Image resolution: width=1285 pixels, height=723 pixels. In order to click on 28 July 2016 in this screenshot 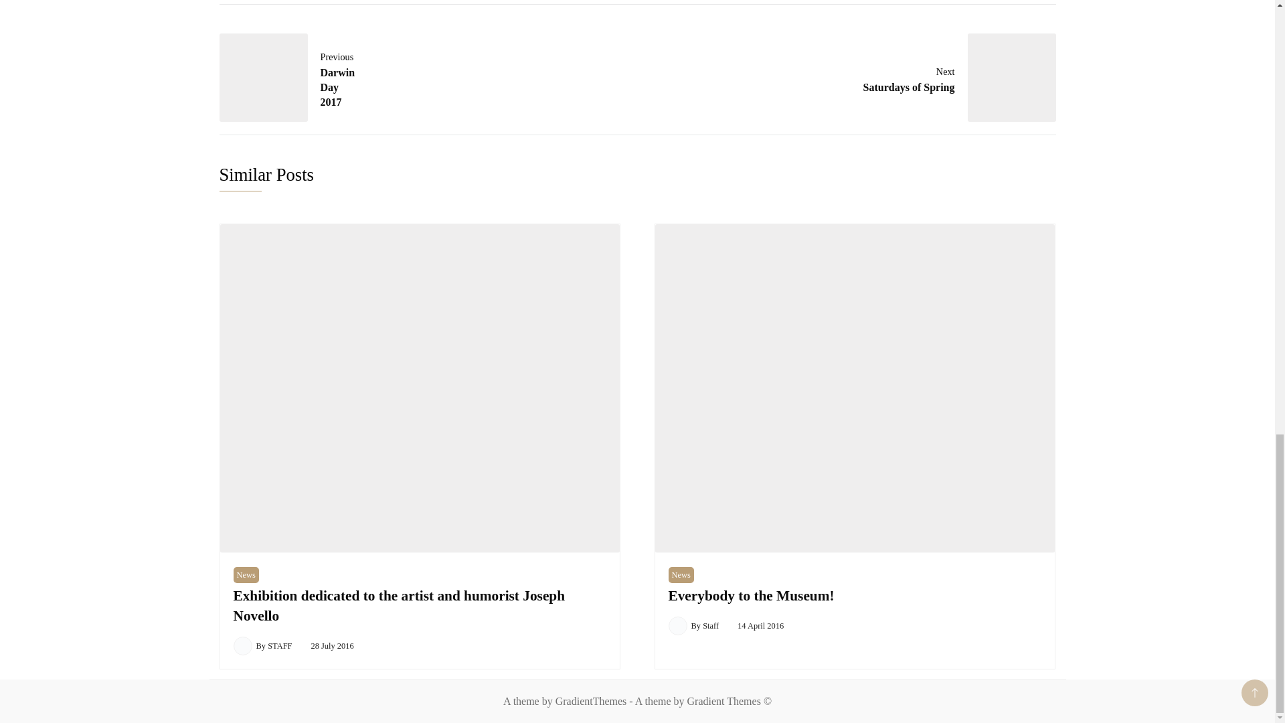, I will do `click(876, 78)`.